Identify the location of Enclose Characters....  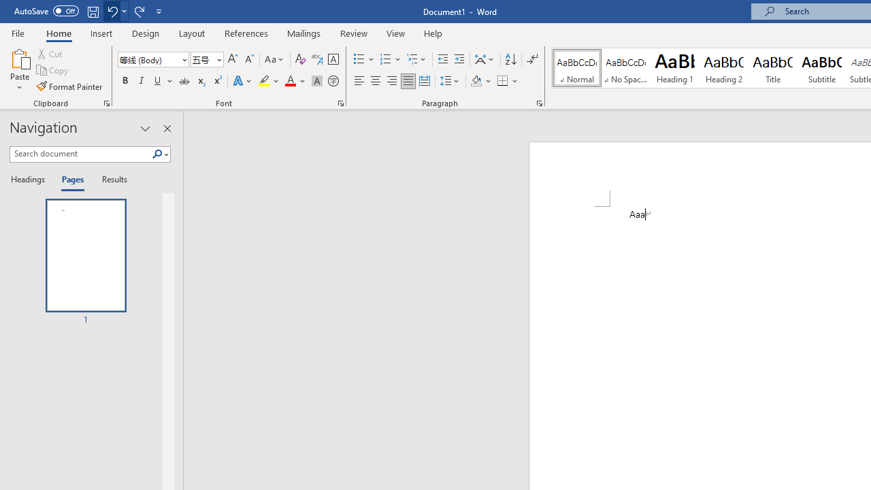
(333, 82).